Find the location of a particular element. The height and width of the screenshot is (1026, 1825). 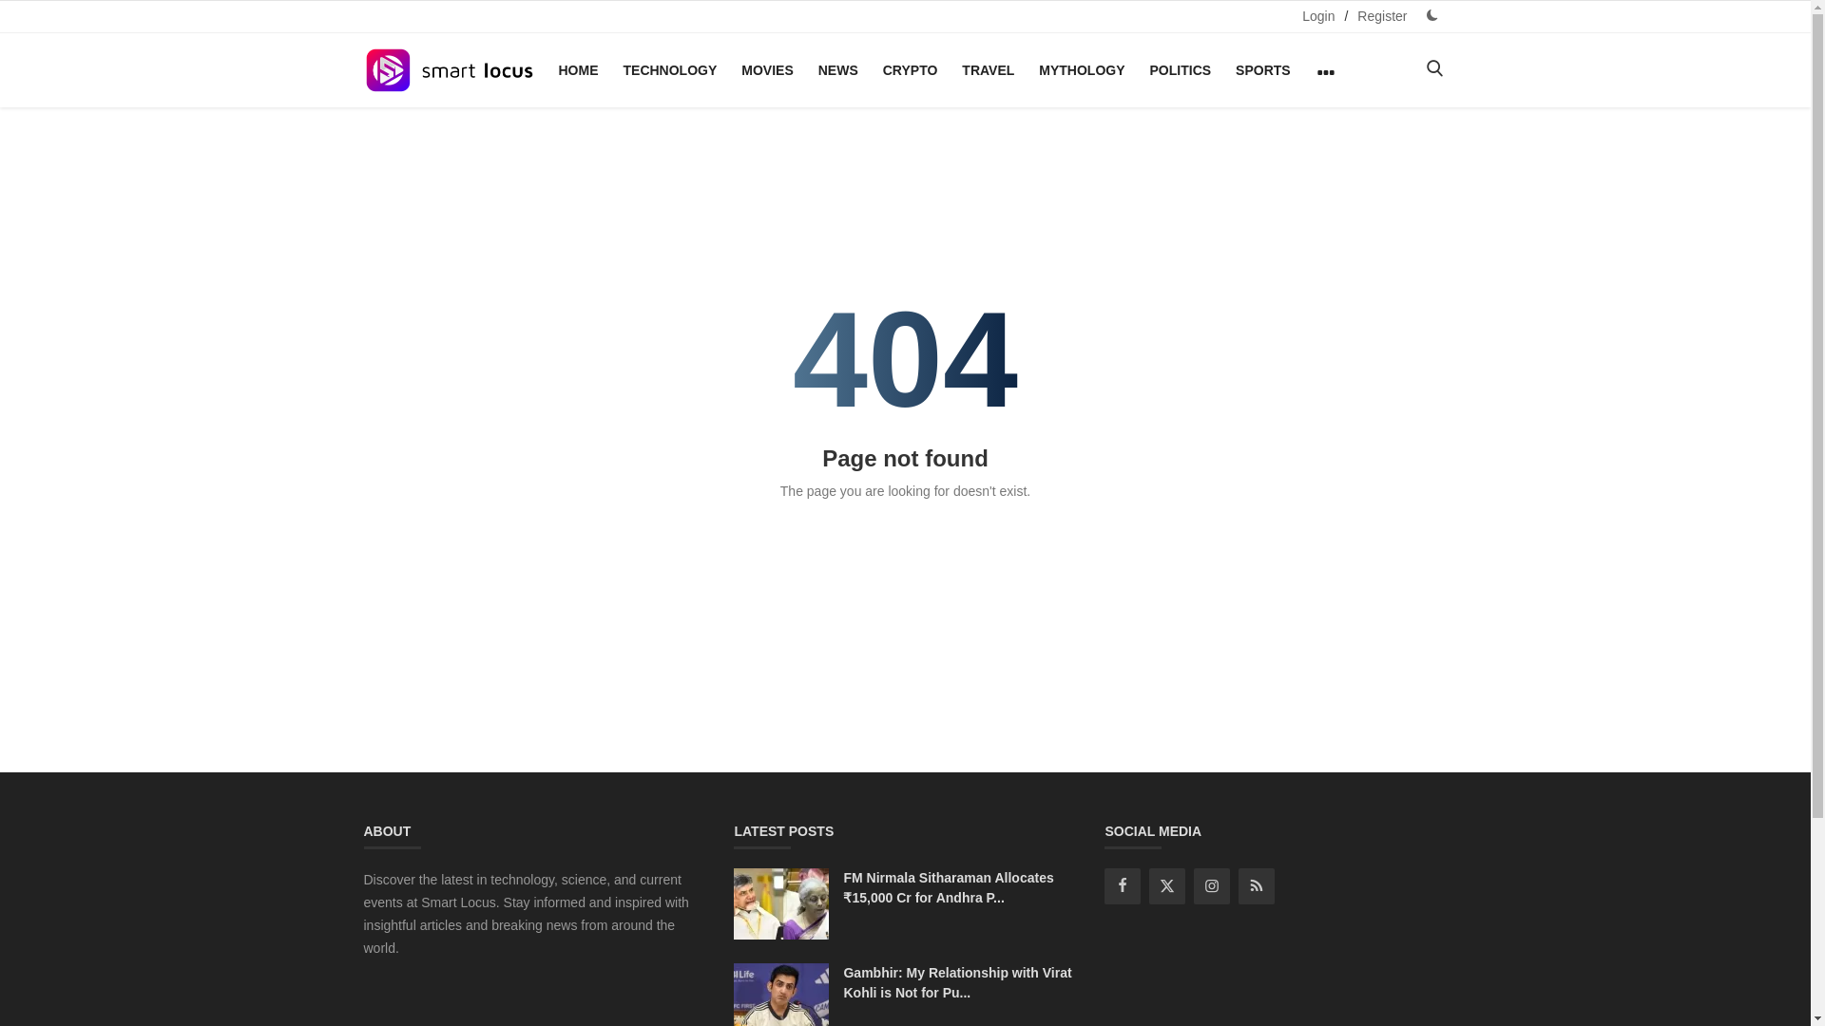

TRAVEL is located at coordinates (989, 70).